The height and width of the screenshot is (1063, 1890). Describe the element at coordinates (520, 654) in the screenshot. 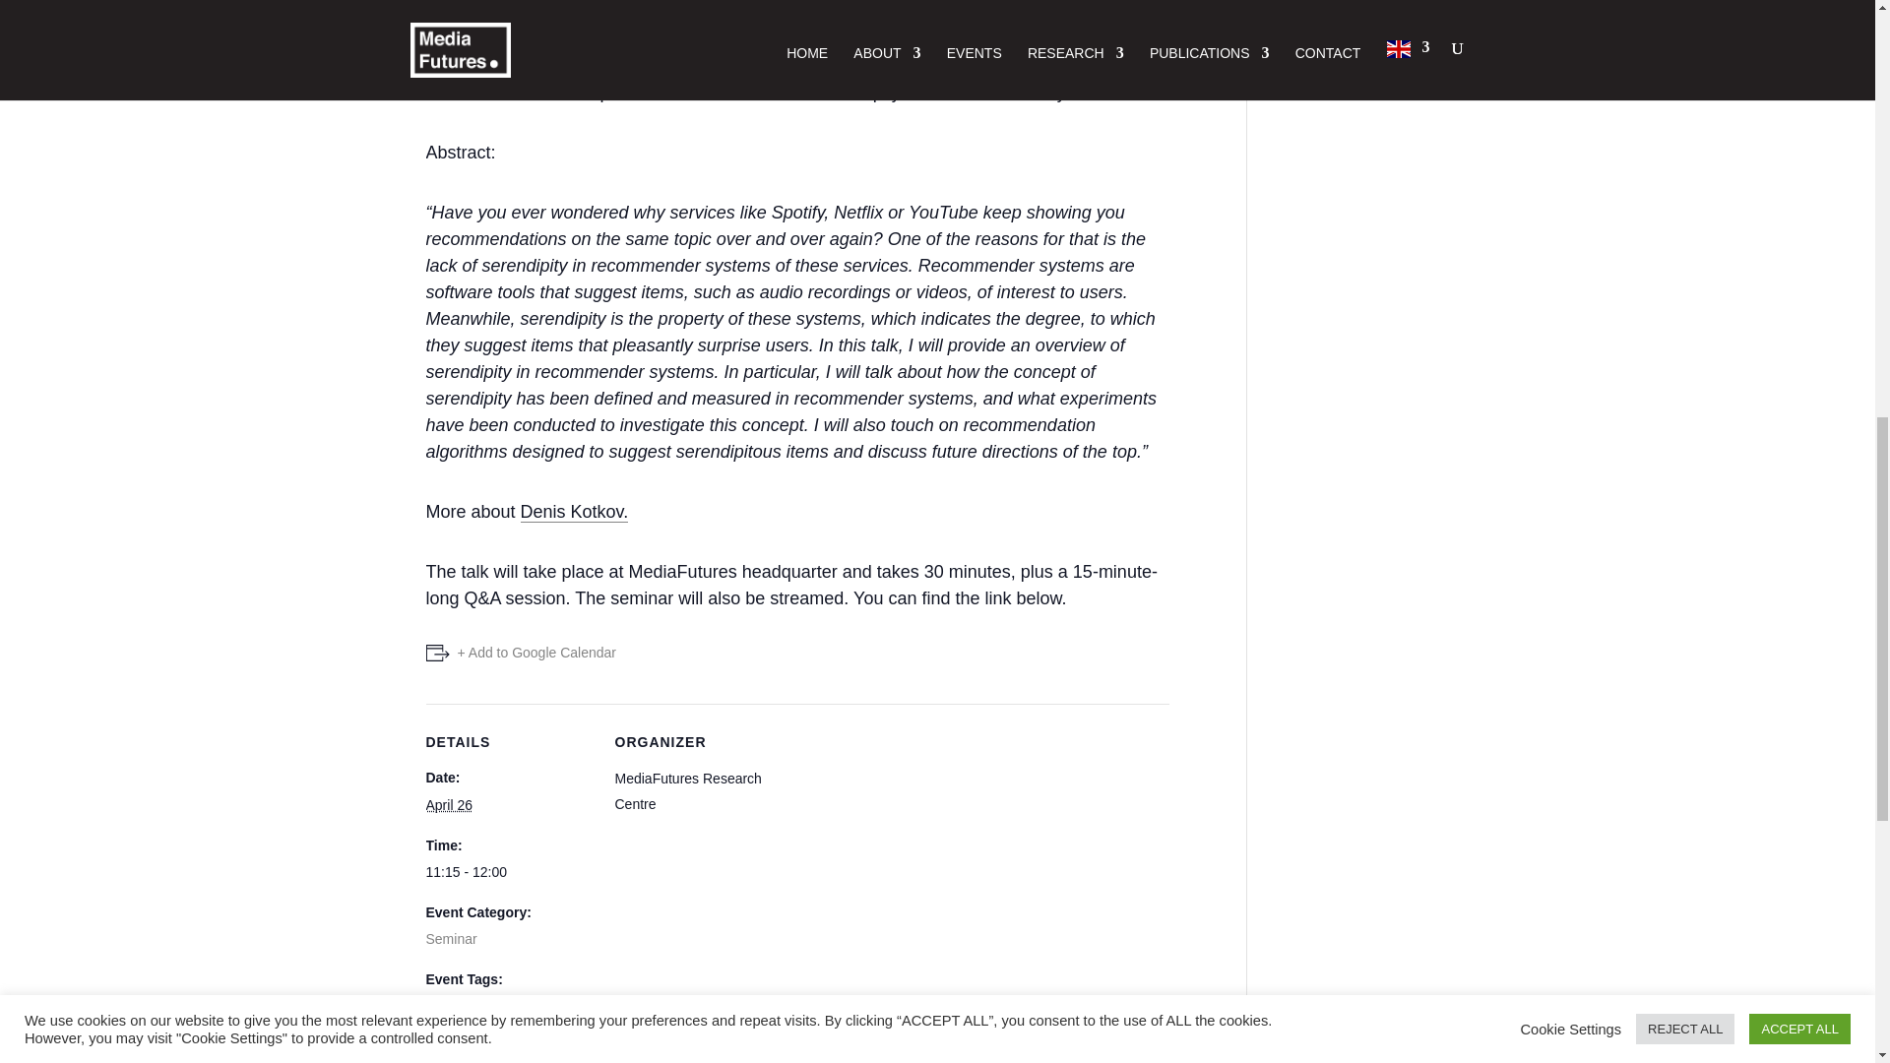

I see `Add to Google Calendar` at that location.